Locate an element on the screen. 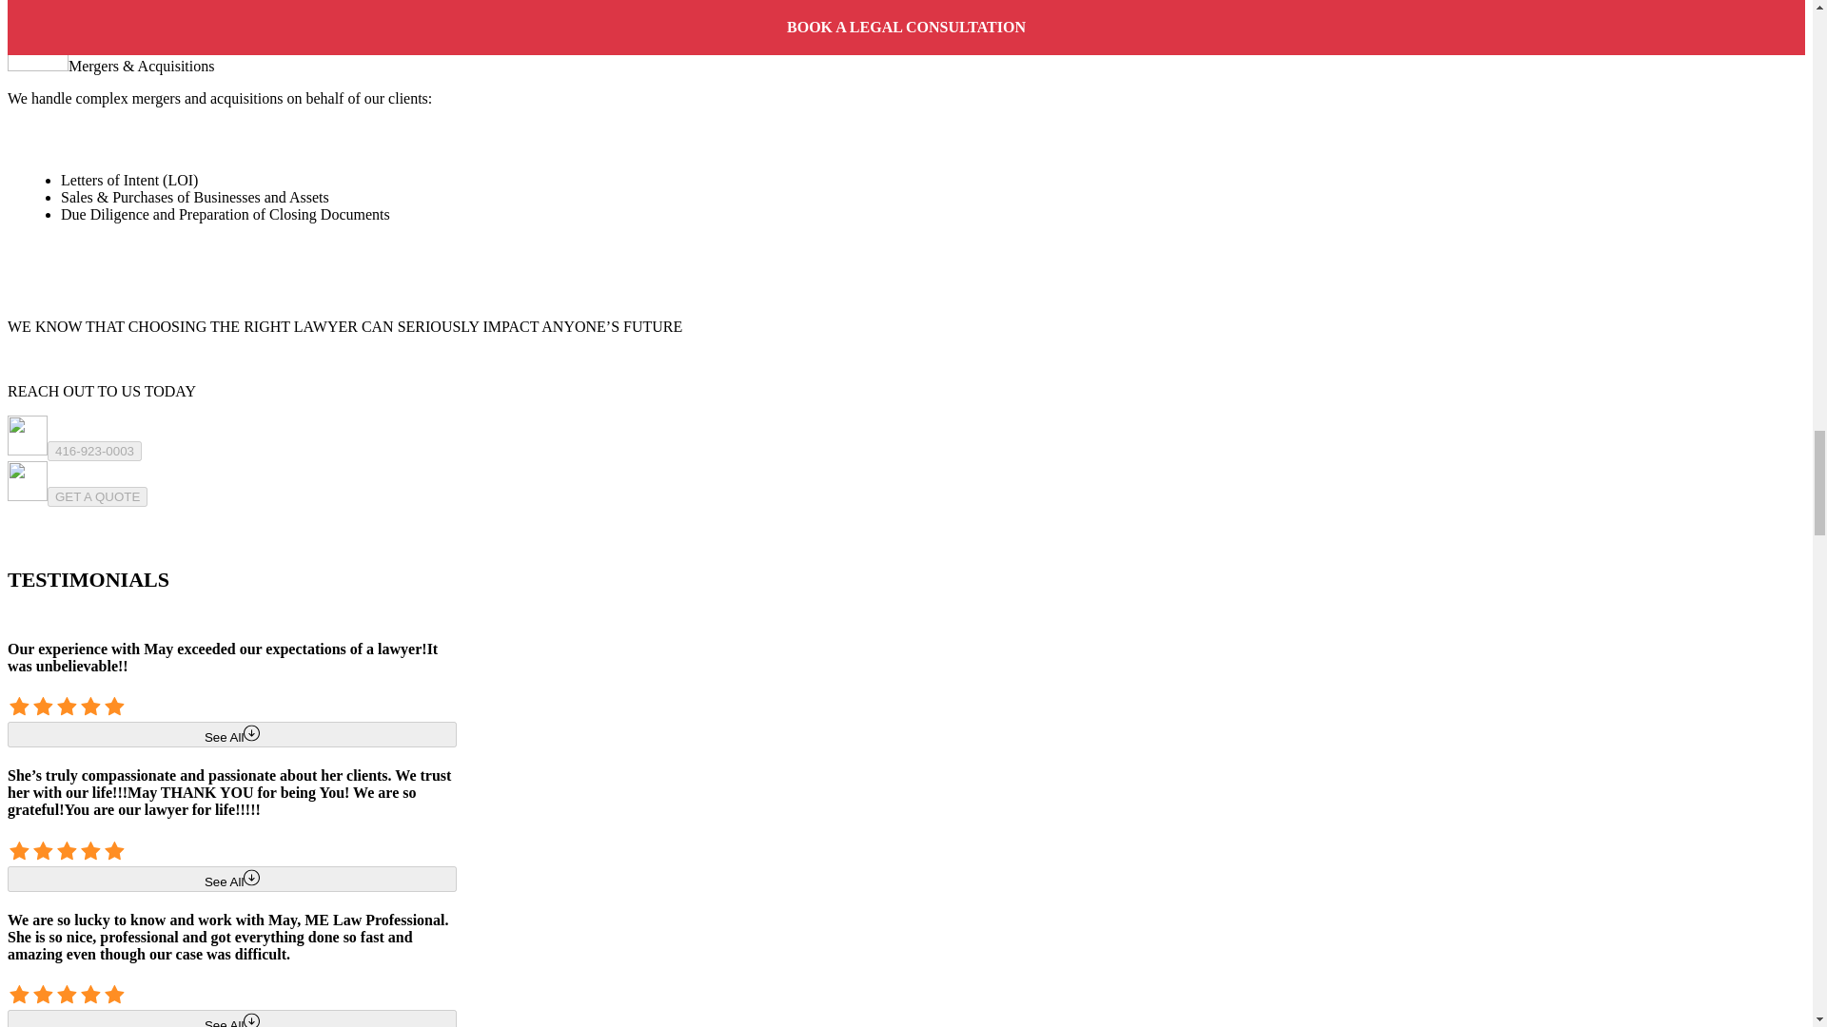  See All is located at coordinates (232, 879).